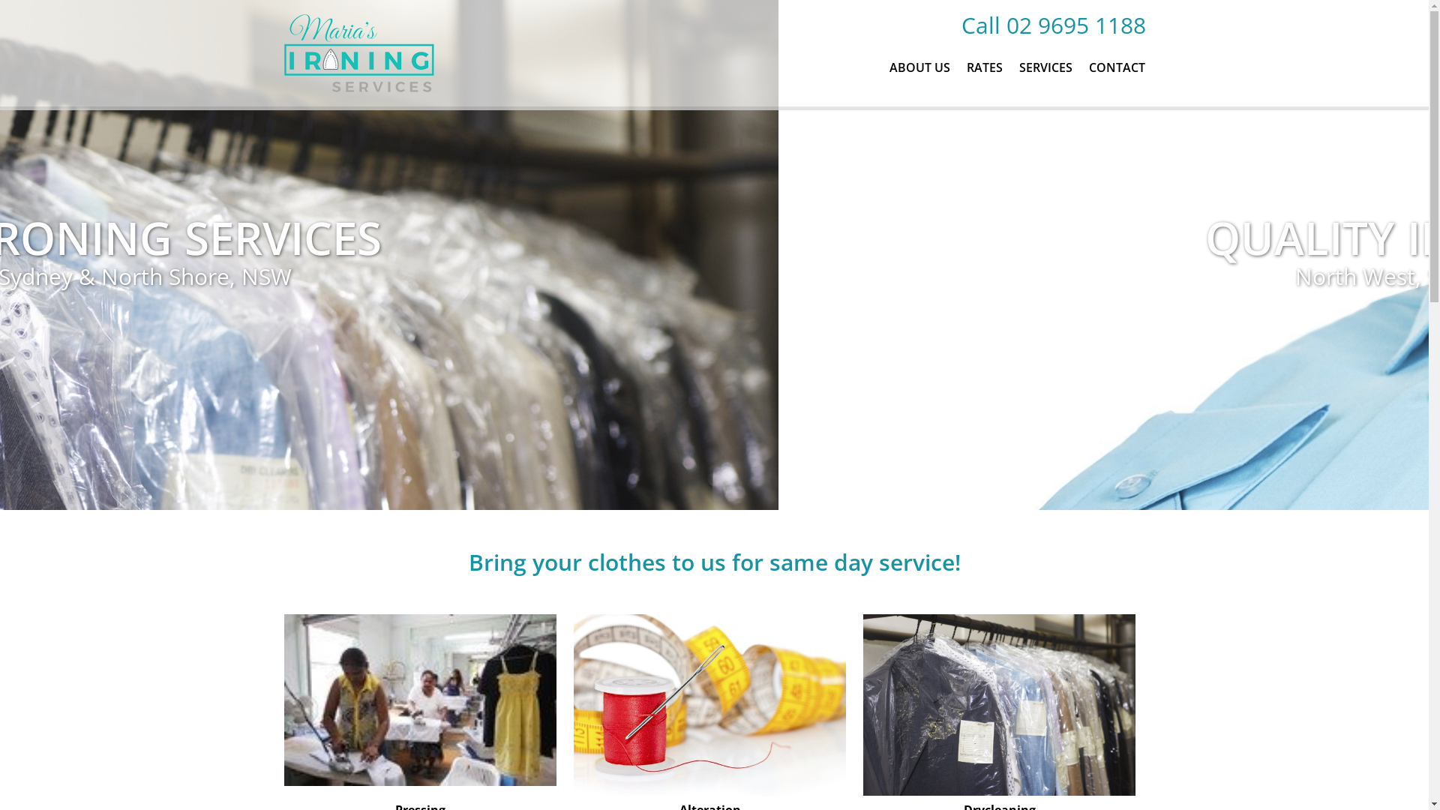 The height and width of the screenshot is (810, 1440). What do you see at coordinates (709, 705) in the screenshot?
I see `Alteration` at bounding box center [709, 705].